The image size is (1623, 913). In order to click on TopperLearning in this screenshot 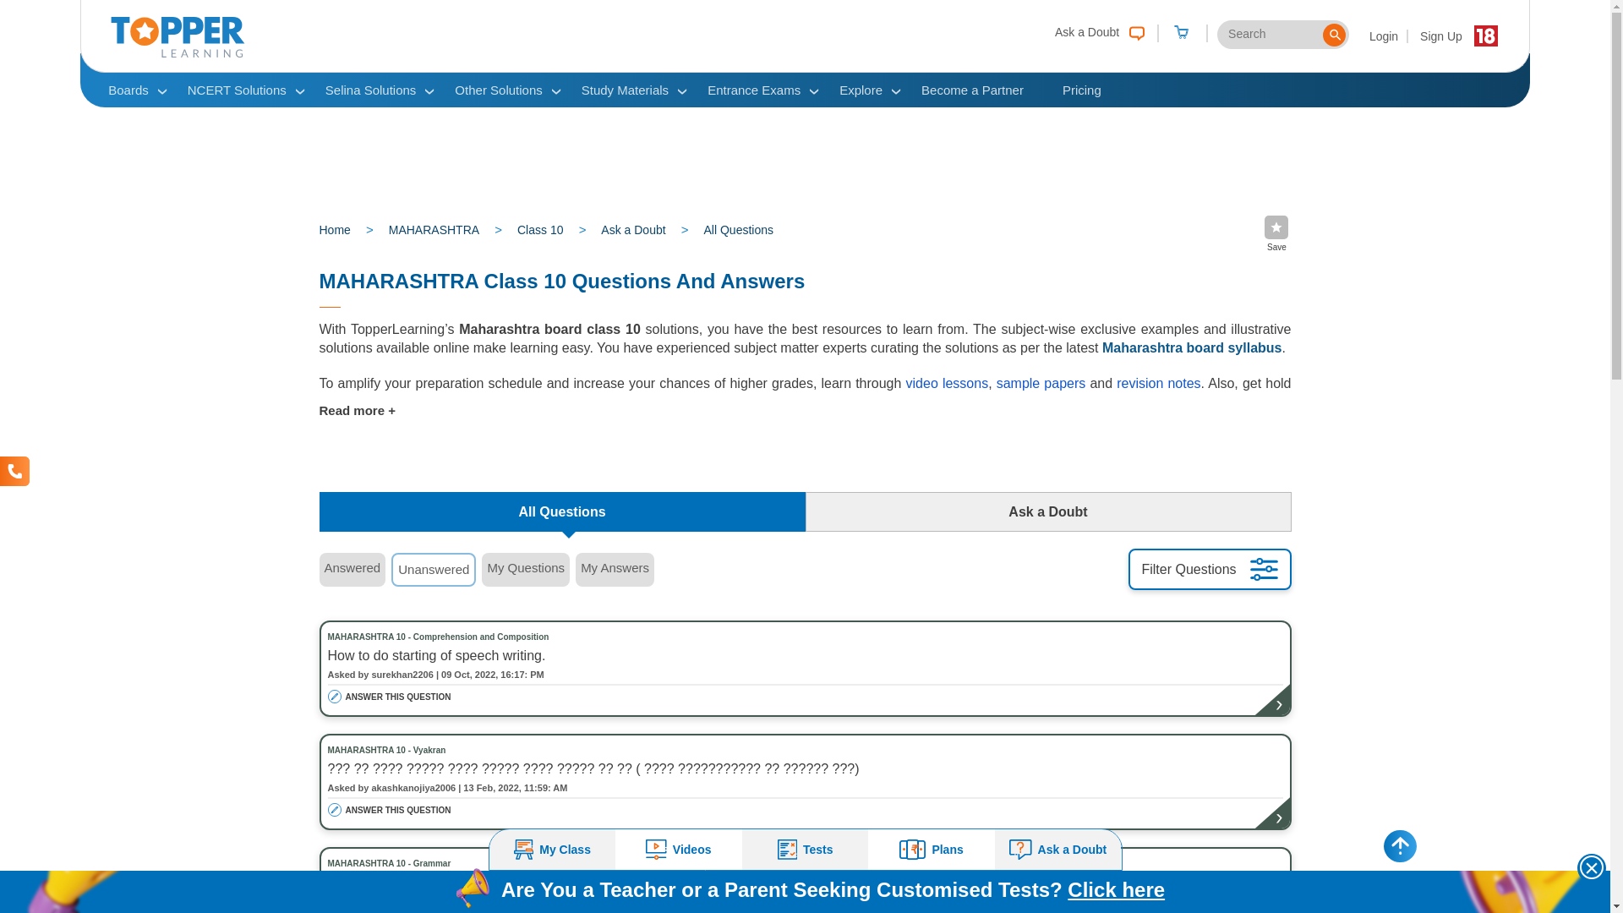, I will do `click(178, 53)`.